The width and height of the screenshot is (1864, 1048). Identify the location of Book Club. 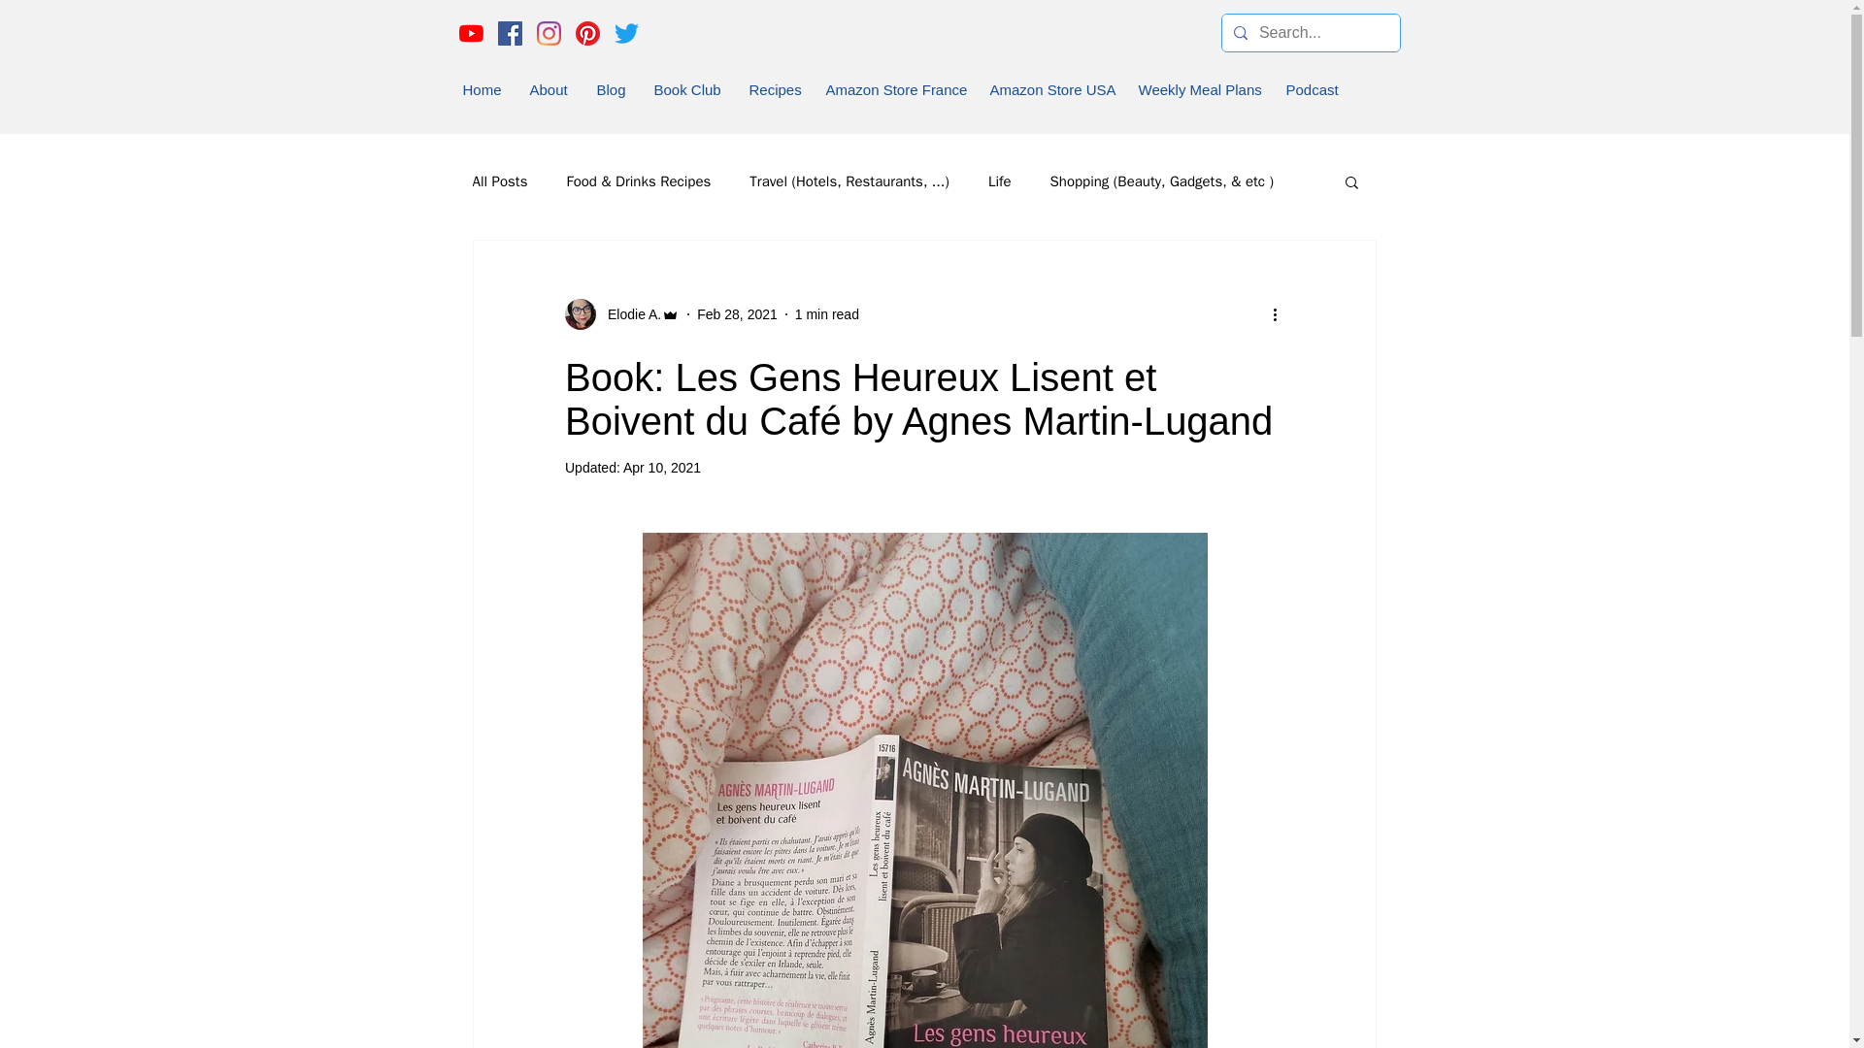
(688, 89).